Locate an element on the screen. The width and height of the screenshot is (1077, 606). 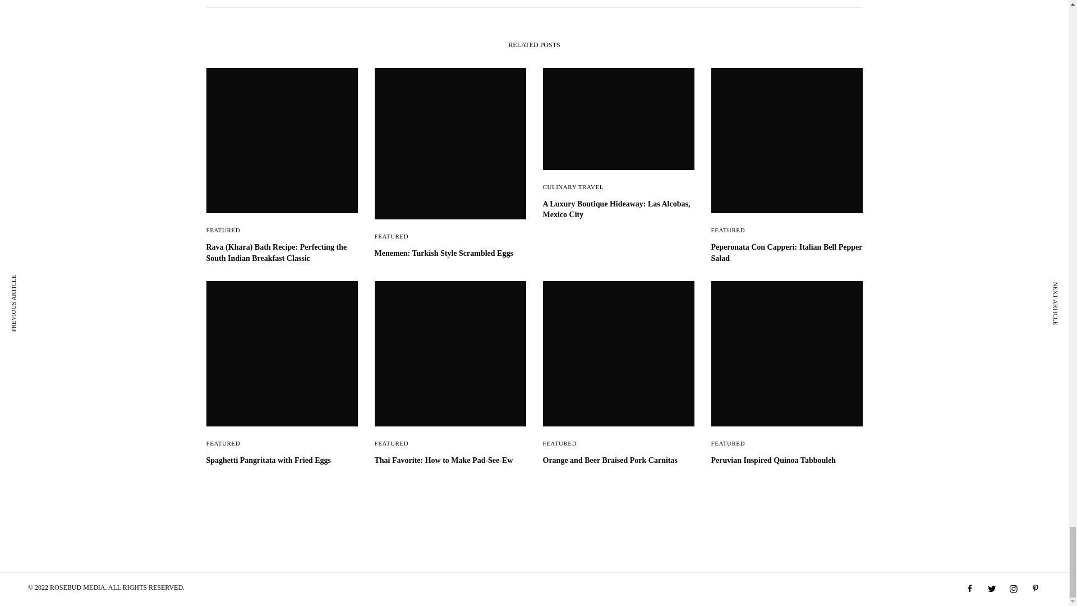
Menemen: Turkish Style Scrambled Eggs is located at coordinates (450, 254).